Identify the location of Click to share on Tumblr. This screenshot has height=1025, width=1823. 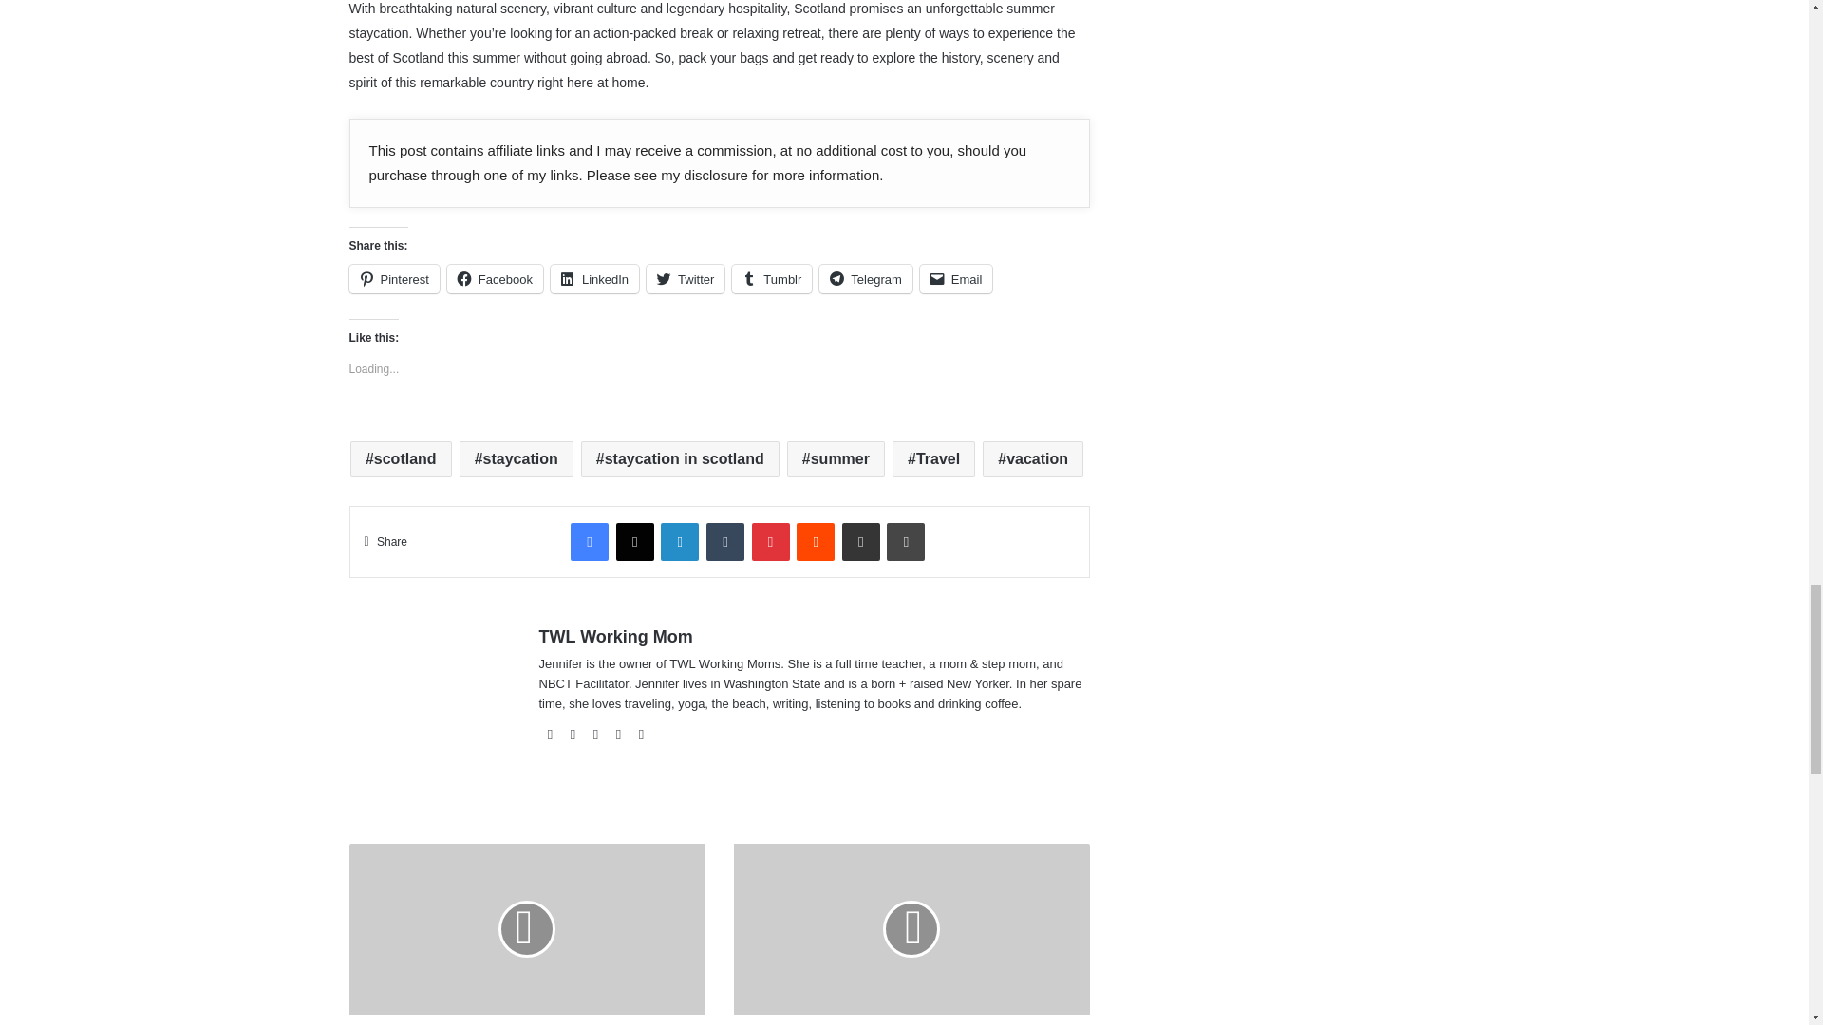
(771, 278).